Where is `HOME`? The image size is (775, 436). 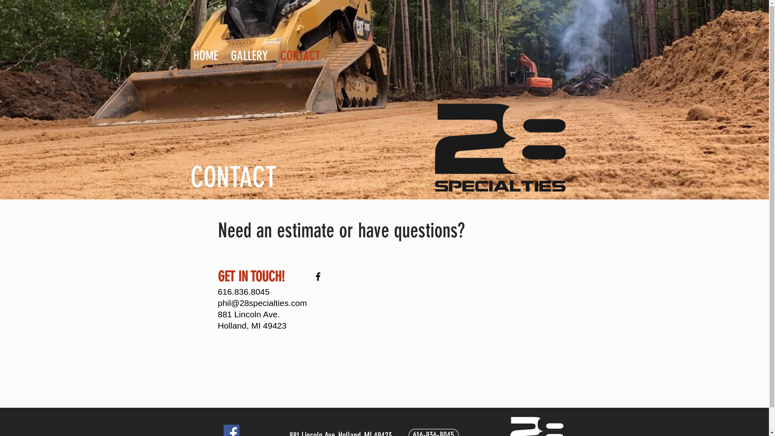
HOME is located at coordinates (206, 54).